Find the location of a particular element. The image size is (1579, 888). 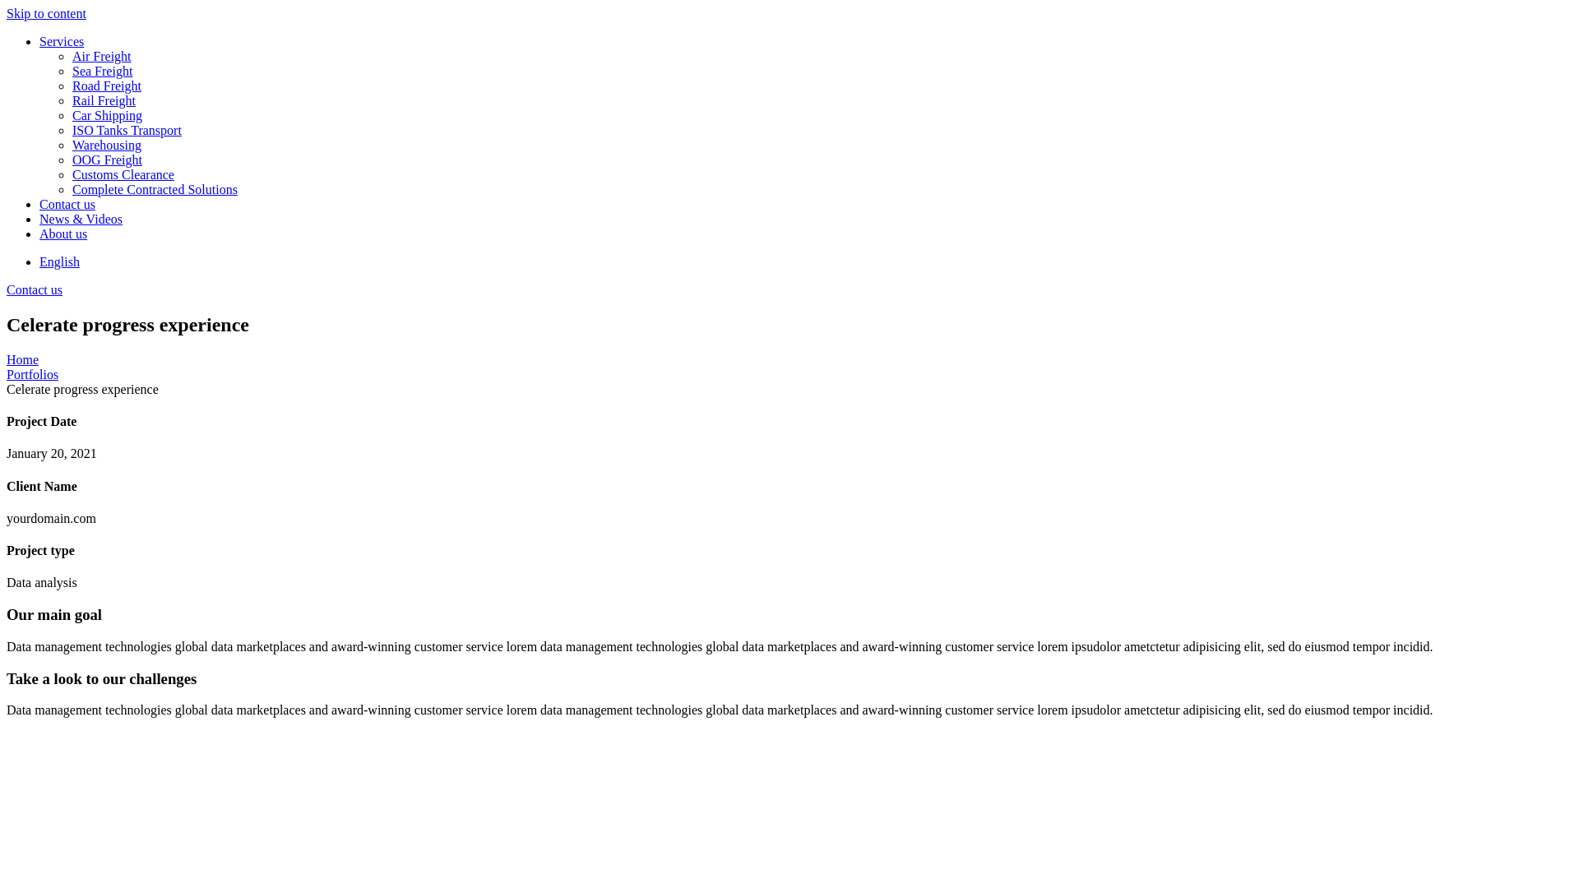

Car Shipping is located at coordinates (822, 116).